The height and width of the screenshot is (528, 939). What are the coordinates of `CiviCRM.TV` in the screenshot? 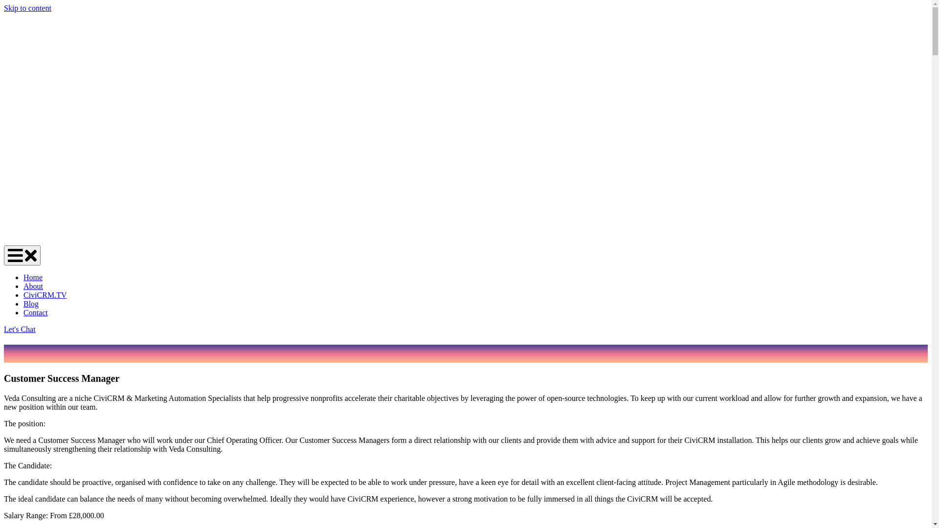 It's located at (45, 295).